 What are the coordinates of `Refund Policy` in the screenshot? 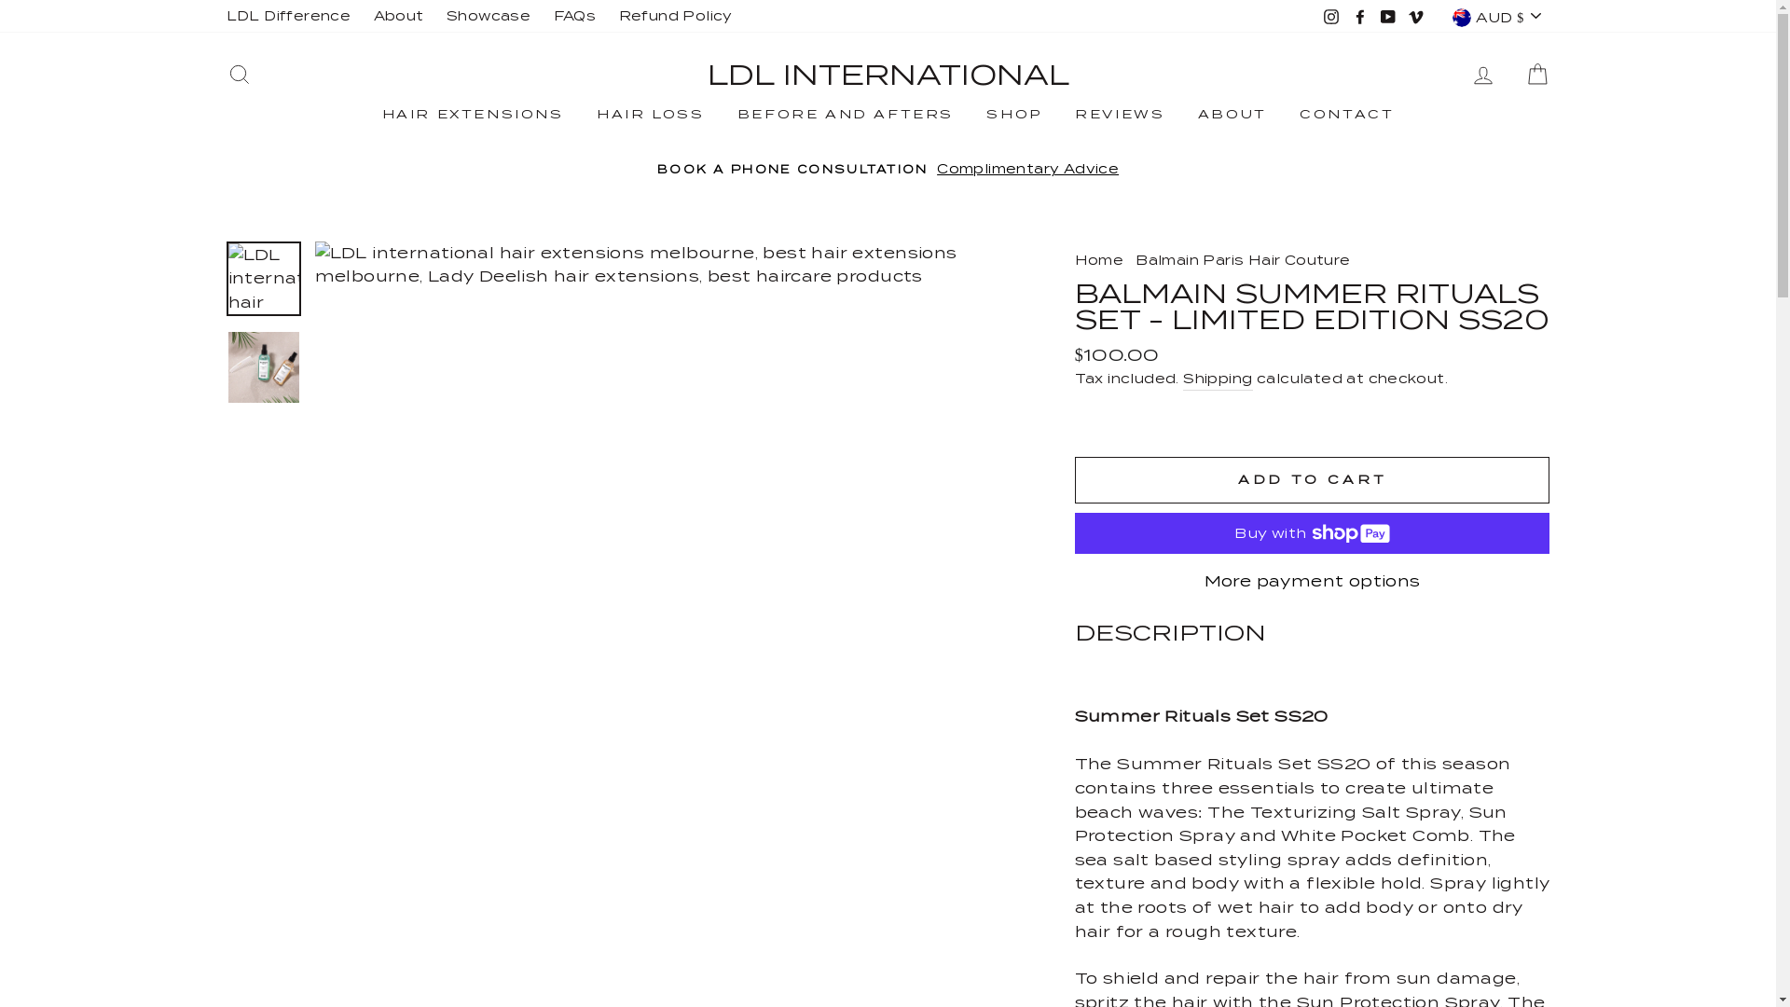 It's located at (676, 17).